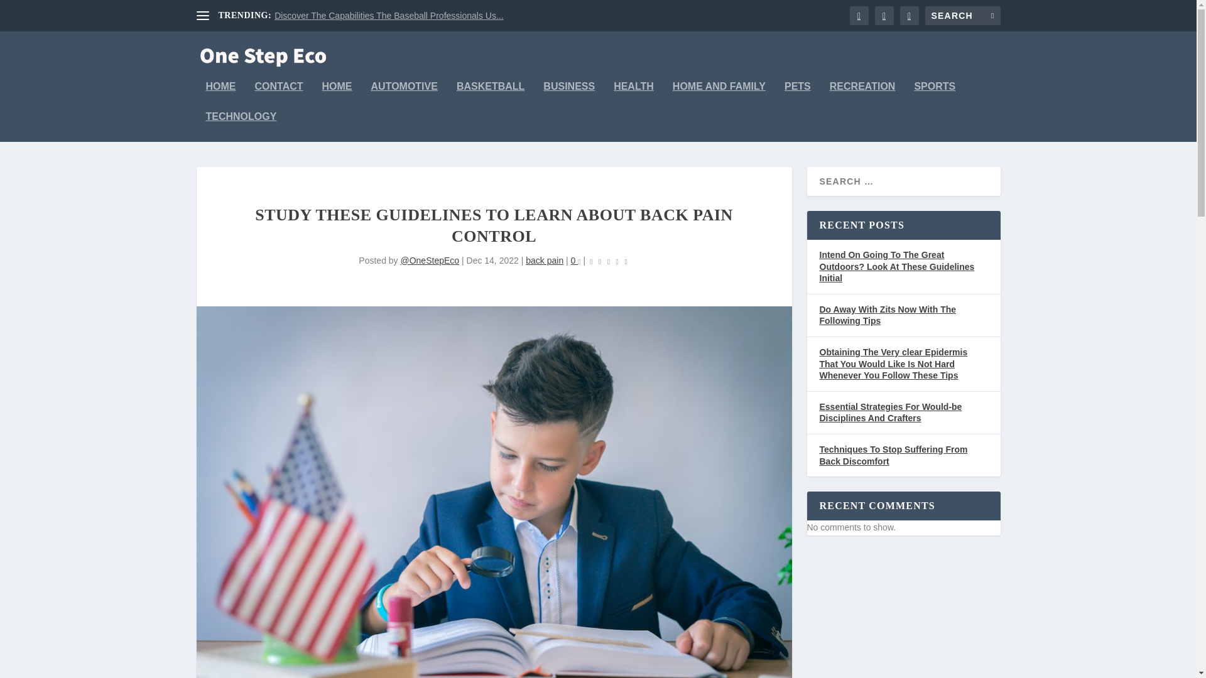 Image resolution: width=1206 pixels, height=678 pixels. What do you see at coordinates (633, 97) in the screenshot?
I see `HEALTH` at bounding box center [633, 97].